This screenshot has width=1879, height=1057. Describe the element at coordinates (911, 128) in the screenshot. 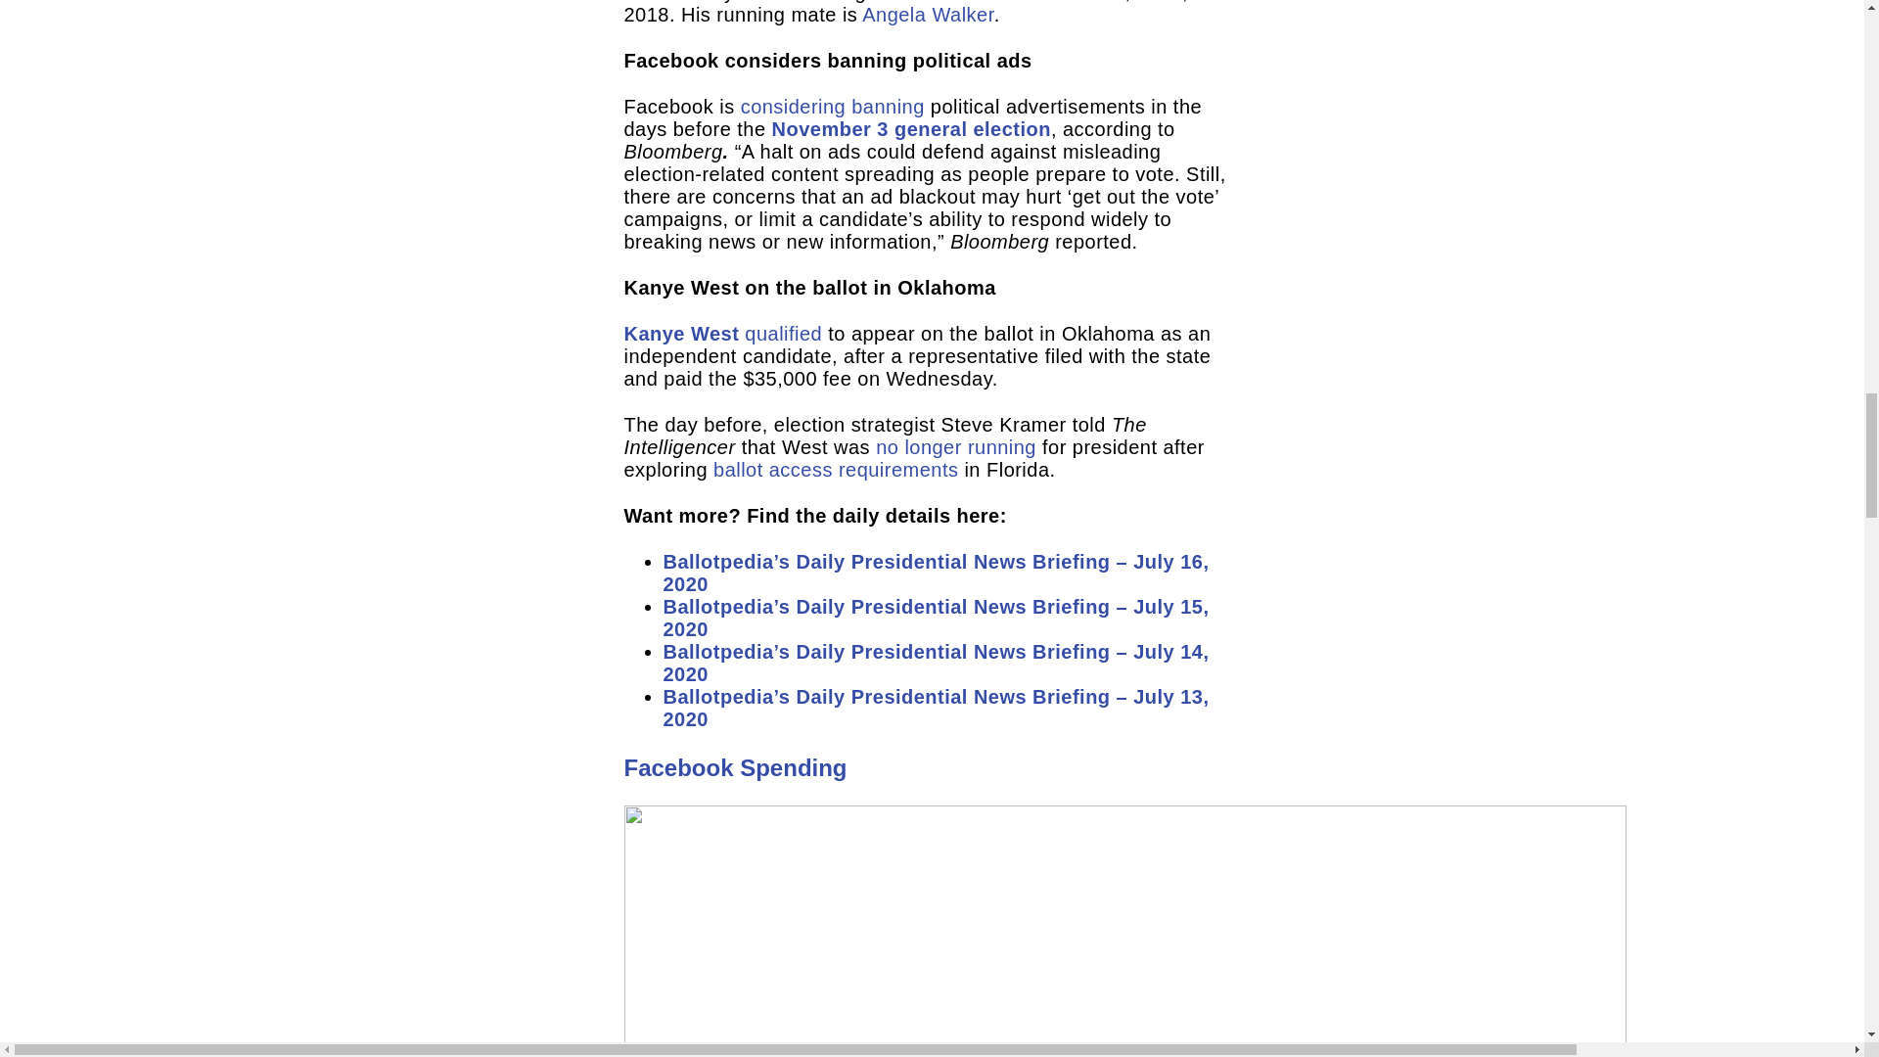

I see `November 3 general election` at that location.